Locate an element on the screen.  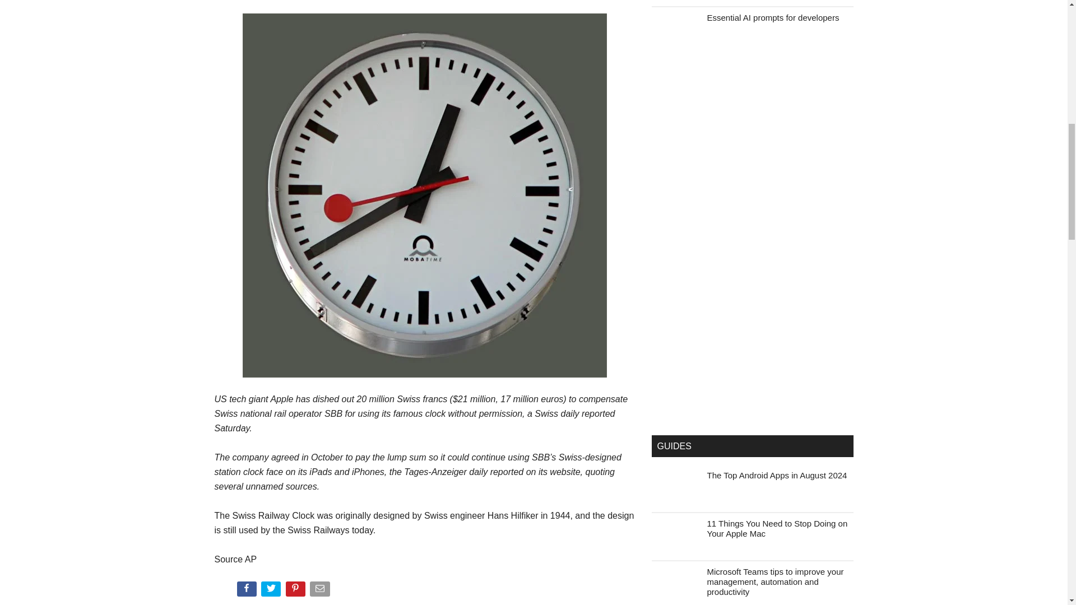
Share on Facebook is located at coordinates (247, 591).